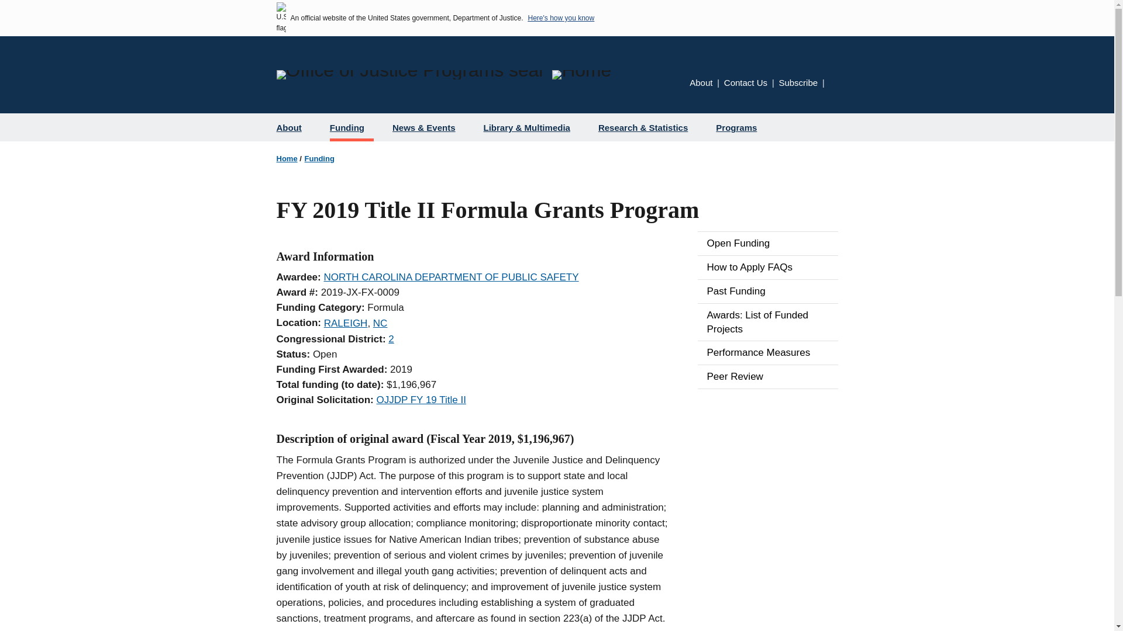 The width and height of the screenshot is (1123, 631). I want to click on Home, so click(287, 158).